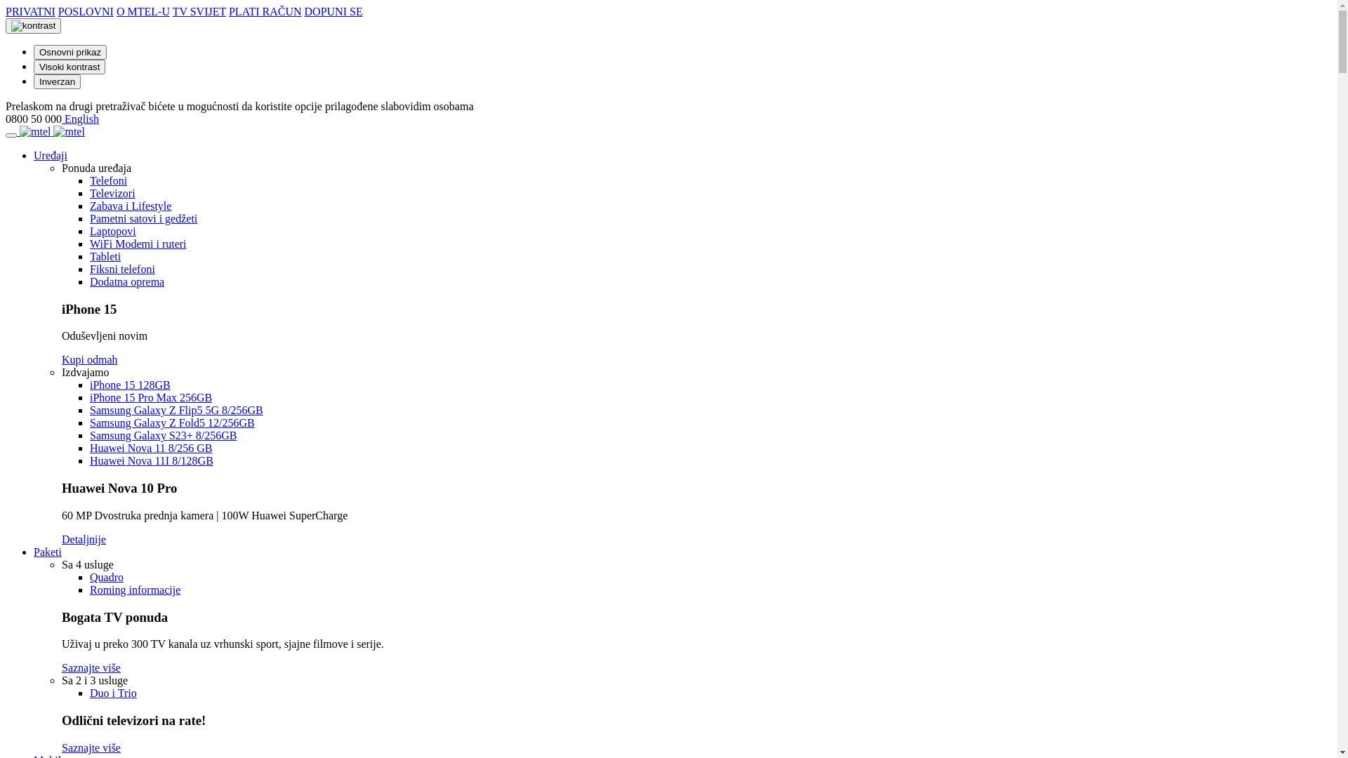  I want to click on Huawei Nova 11I 8/128GB, so click(152, 460).